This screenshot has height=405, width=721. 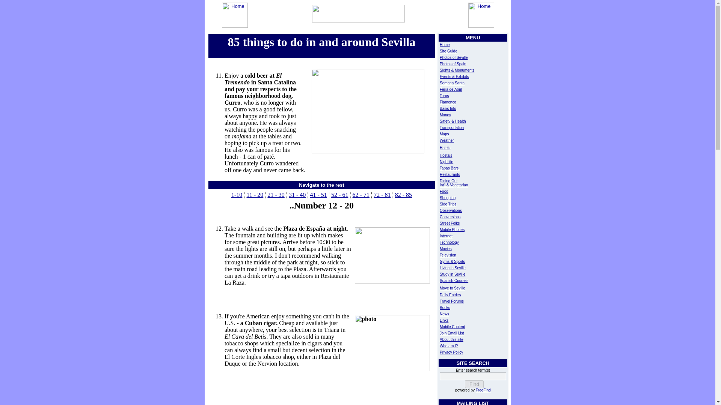 I want to click on Nightlife, so click(x=446, y=162).